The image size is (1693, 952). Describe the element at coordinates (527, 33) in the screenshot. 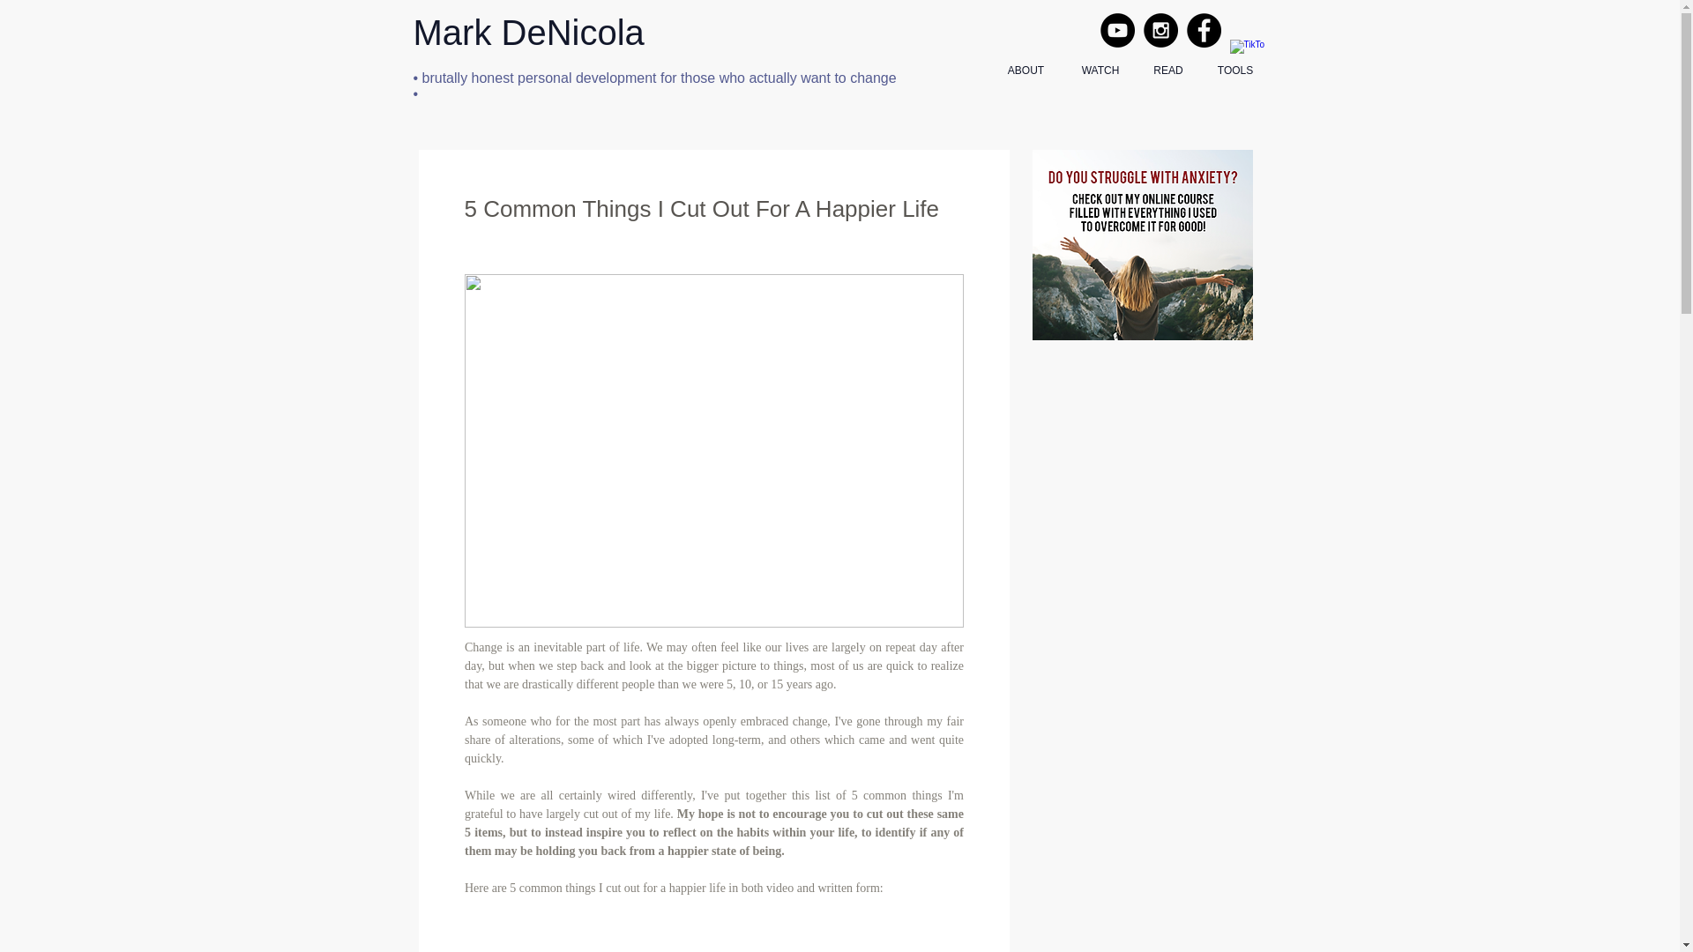

I see `Mark DeNicola` at that location.